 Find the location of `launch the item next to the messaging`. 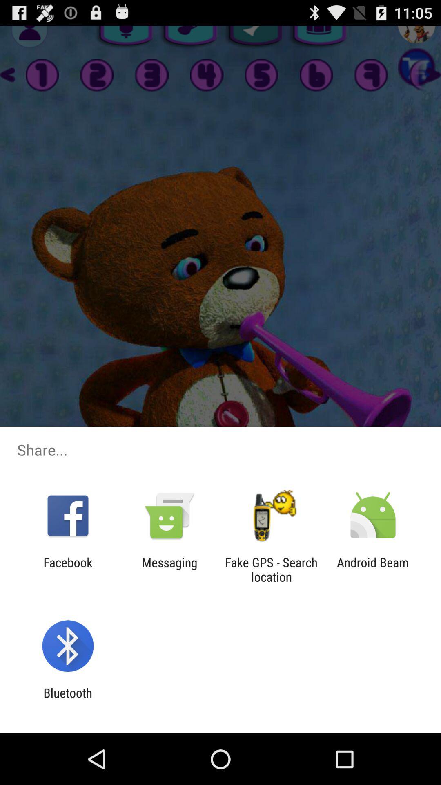

launch the item next to the messaging is located at coordinates (68, 570).